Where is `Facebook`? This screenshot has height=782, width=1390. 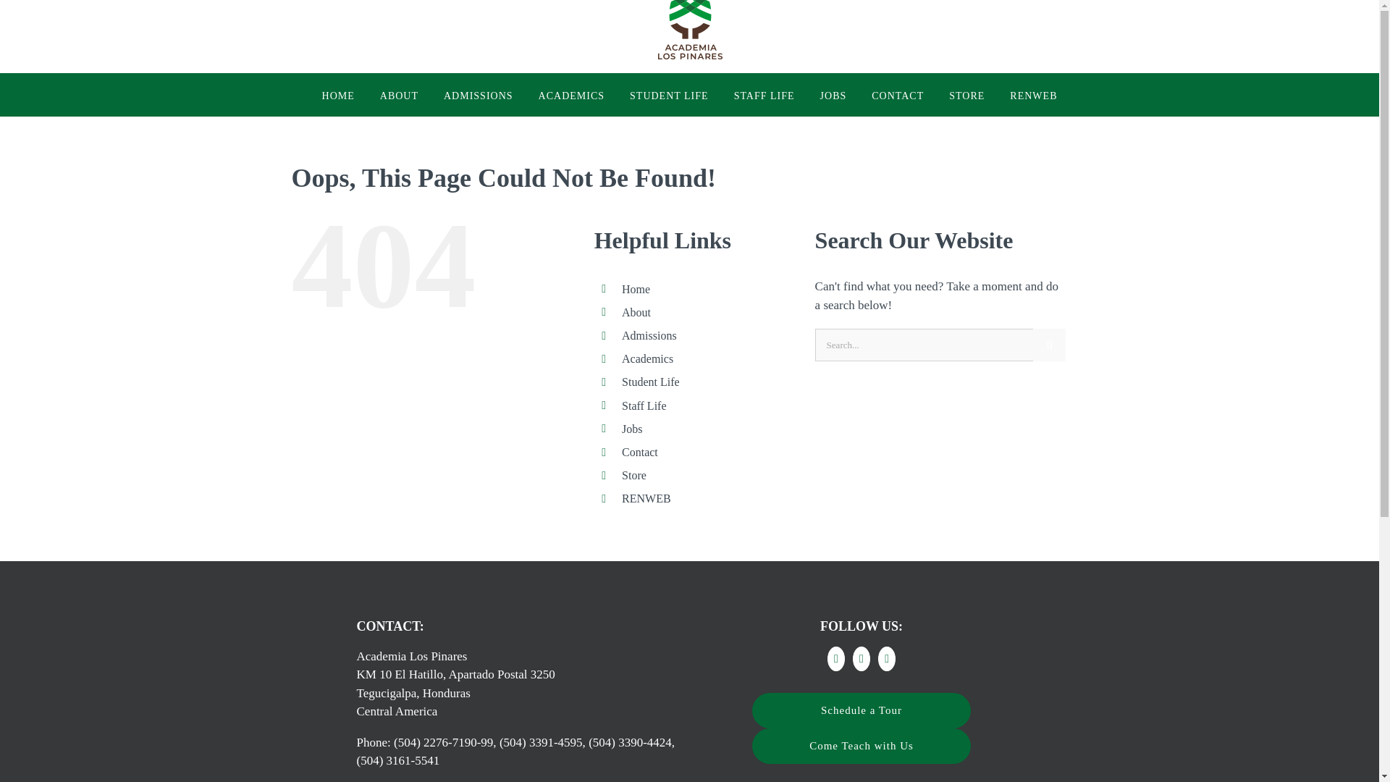
Facebook is located at coordinates (835, 659).